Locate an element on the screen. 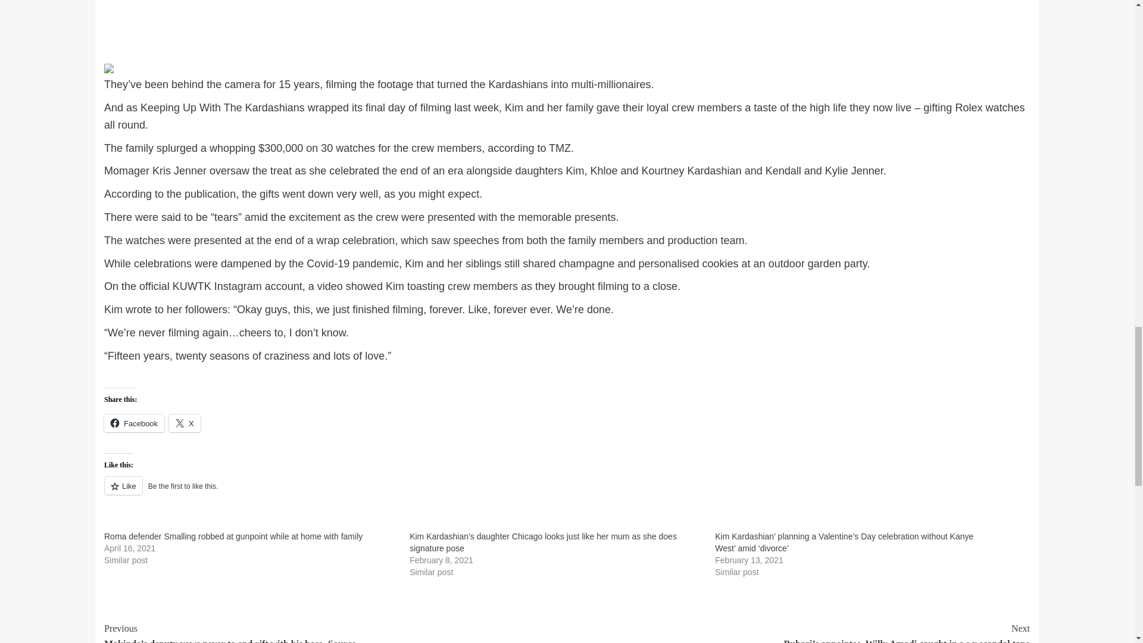  Click to share on X is located at coordinates (185, 423).